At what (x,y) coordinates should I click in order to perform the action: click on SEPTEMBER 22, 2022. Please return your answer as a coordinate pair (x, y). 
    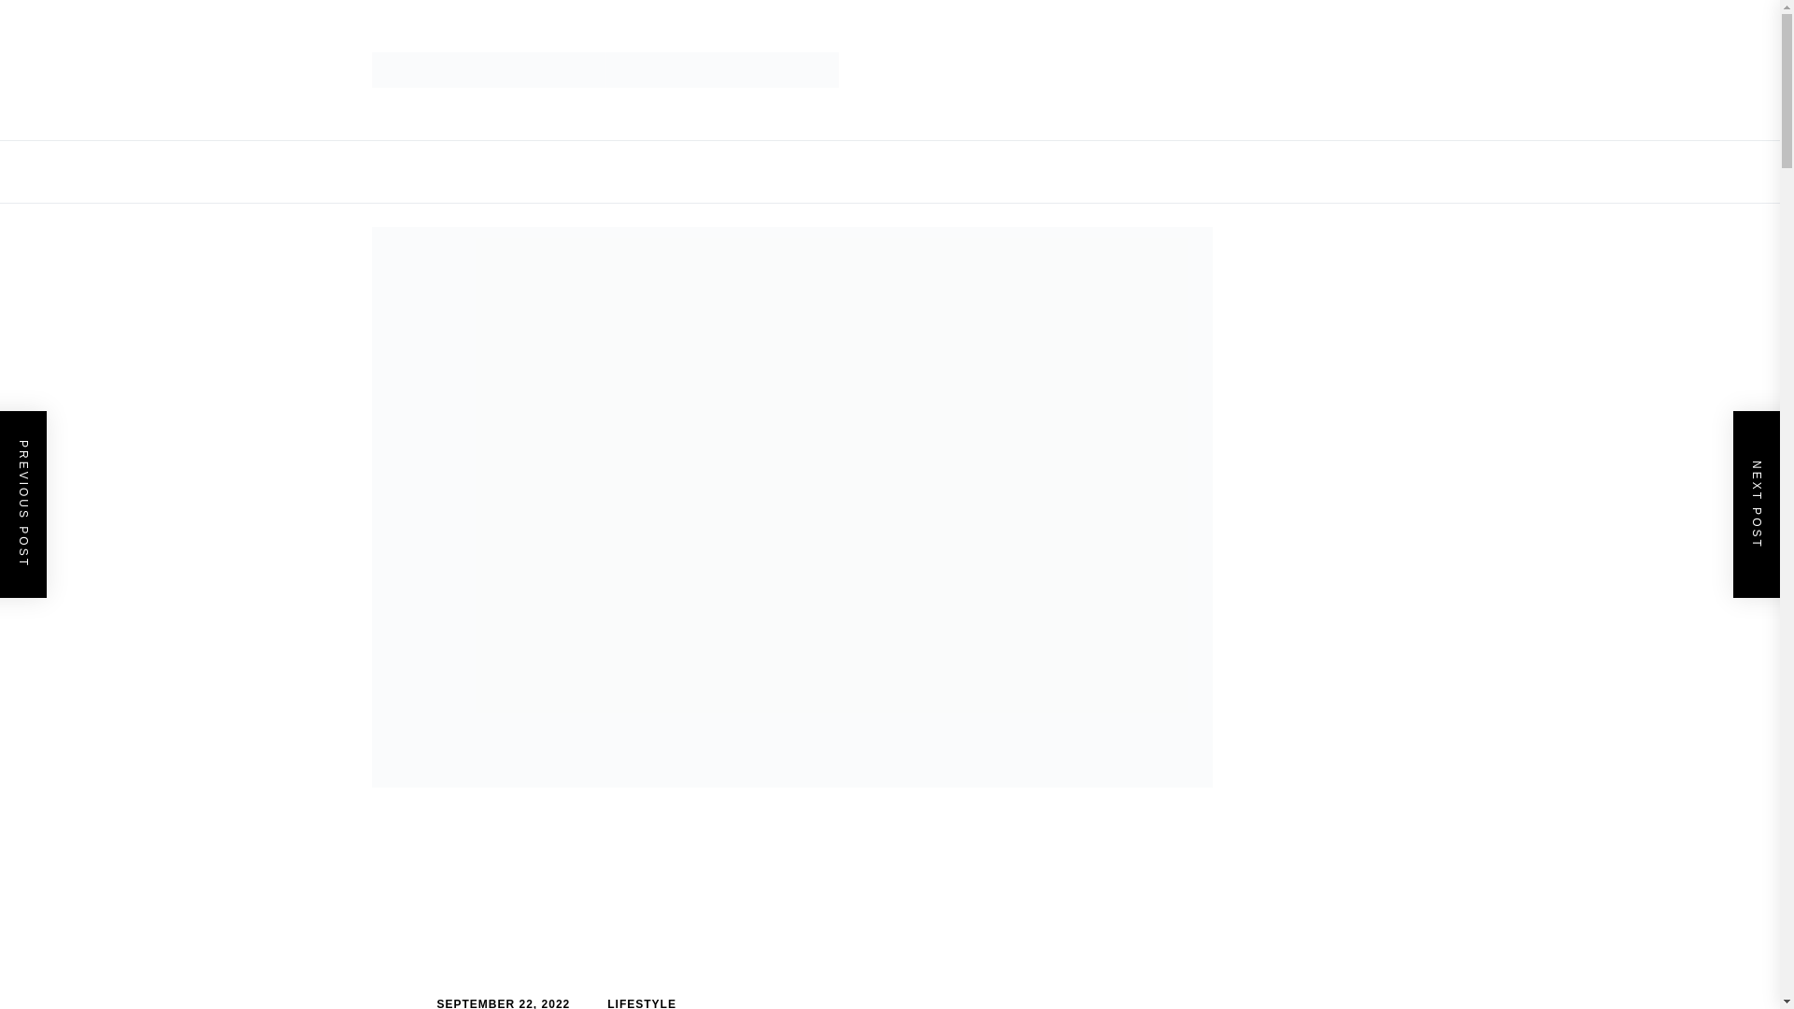
    Looking at the image, I should click on (504, 1003).